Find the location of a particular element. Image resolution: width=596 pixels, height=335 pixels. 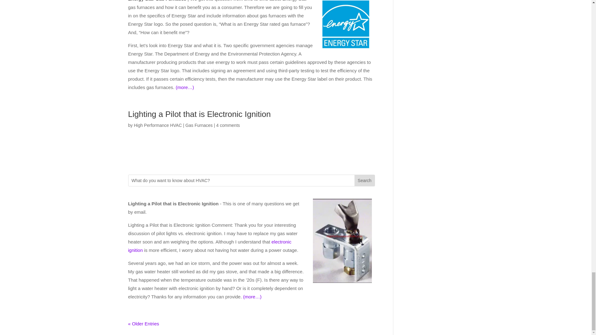

Posts by High Performance HVAC is located at coordinates (158, 125).